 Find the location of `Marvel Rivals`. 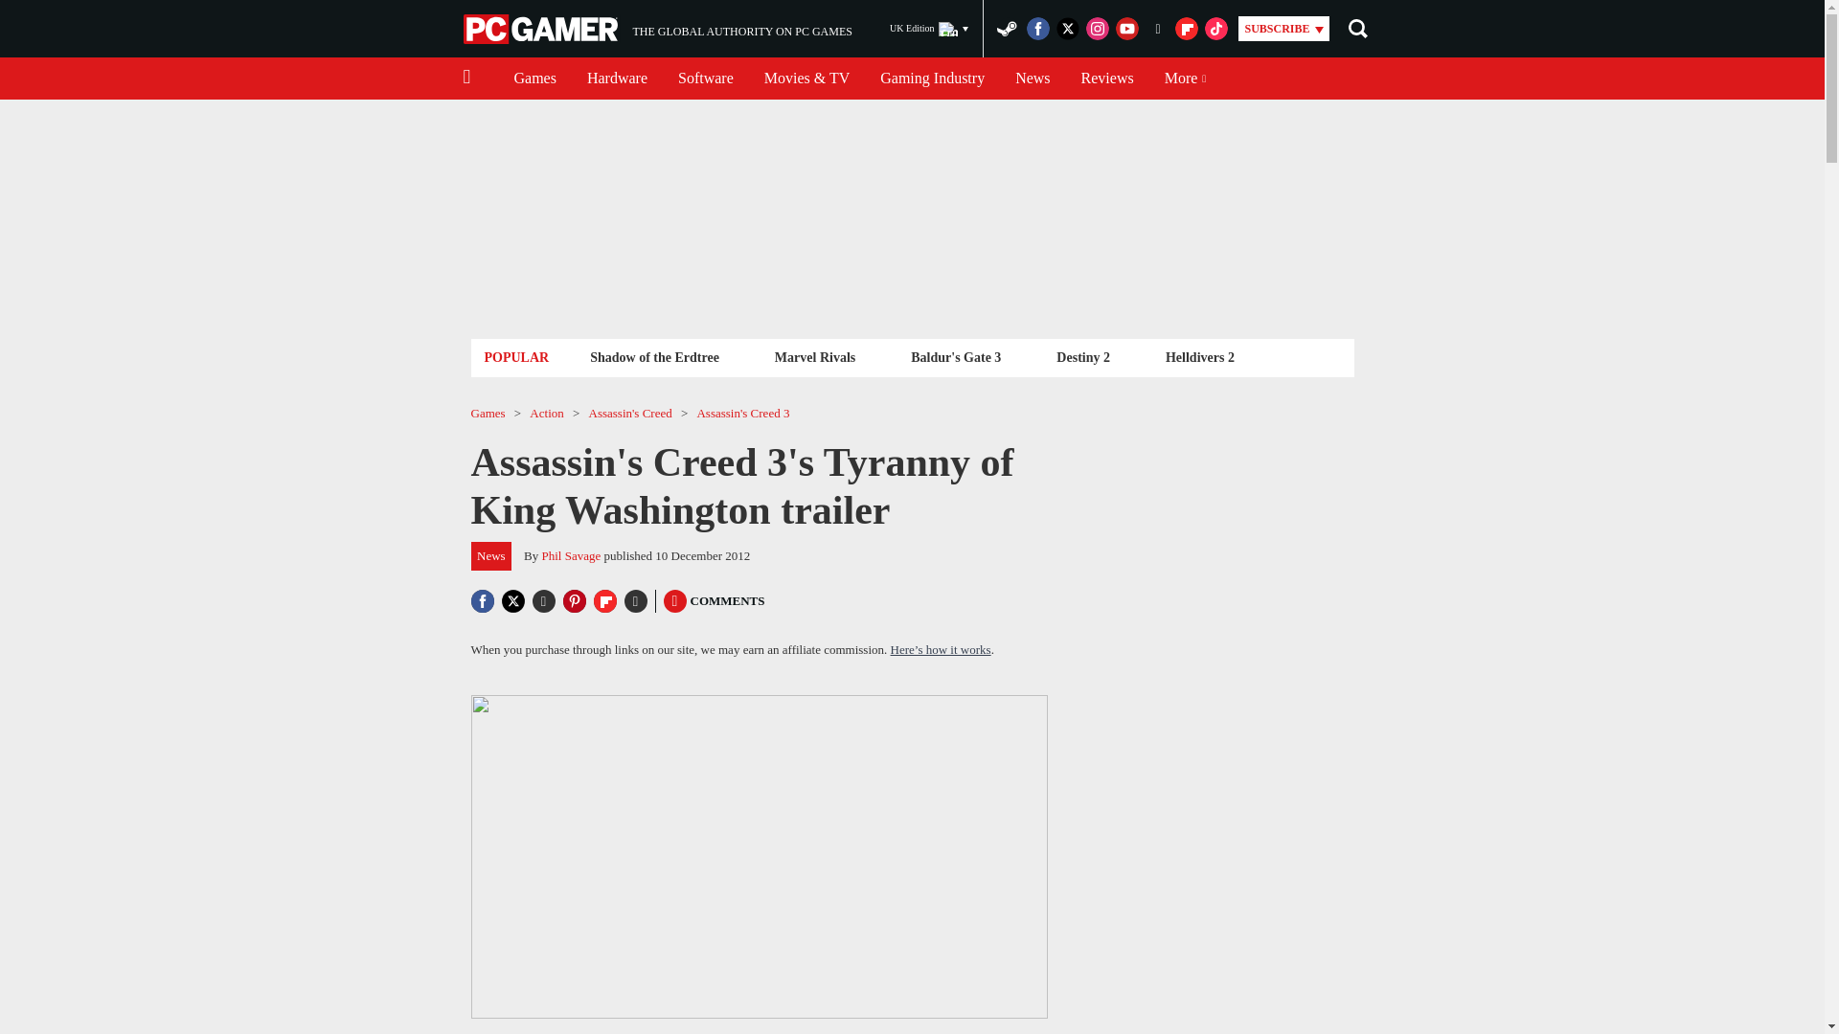

Marvel Rivals is located at coordinates (815, 356).